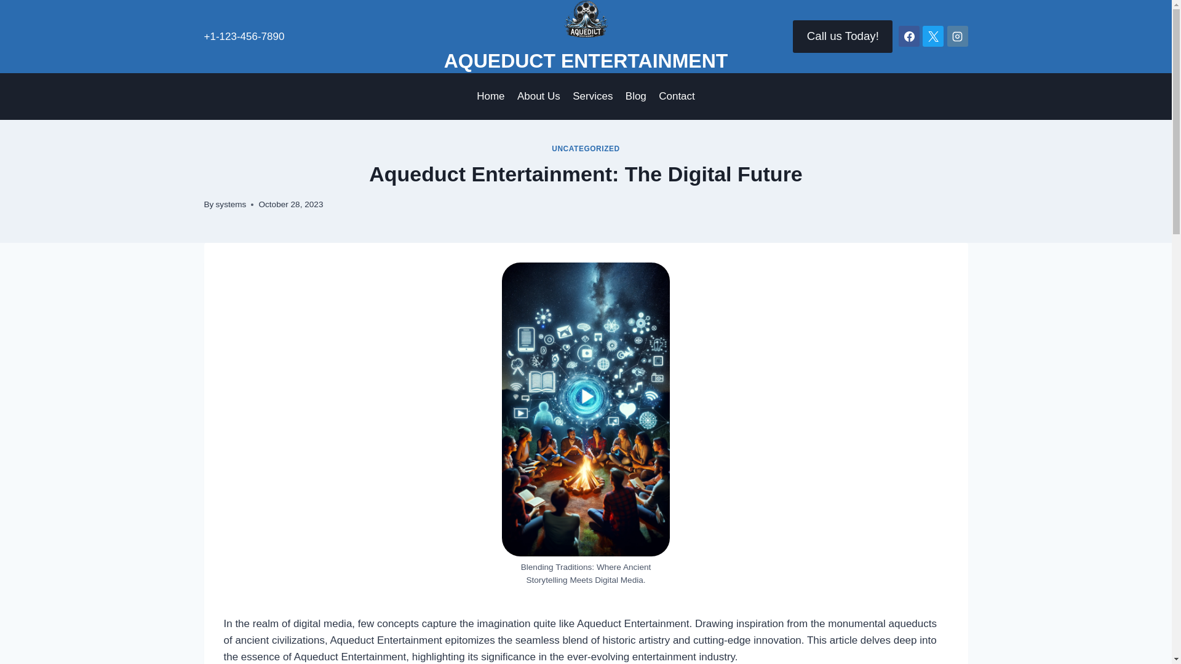 This screenshot has width=1181, height=664. I want to click on Services, so click(593, 96).